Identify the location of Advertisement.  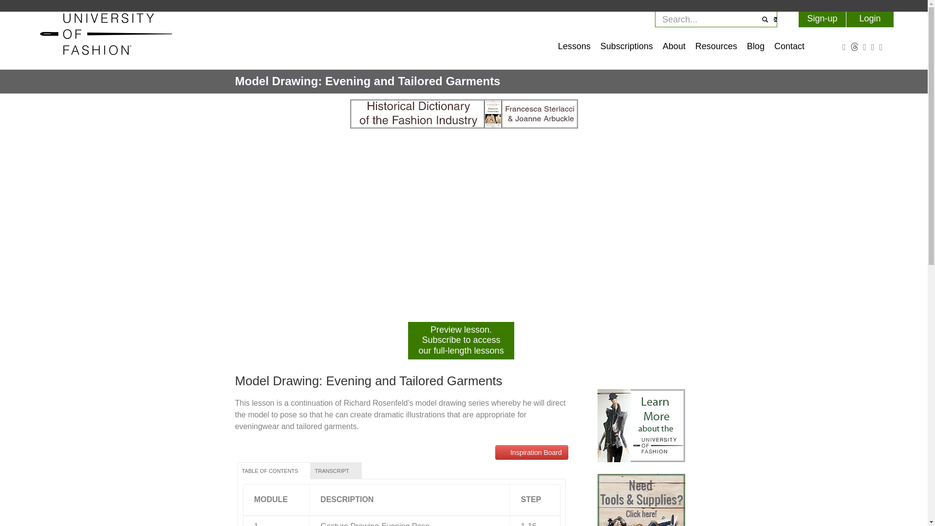
(641, 426).